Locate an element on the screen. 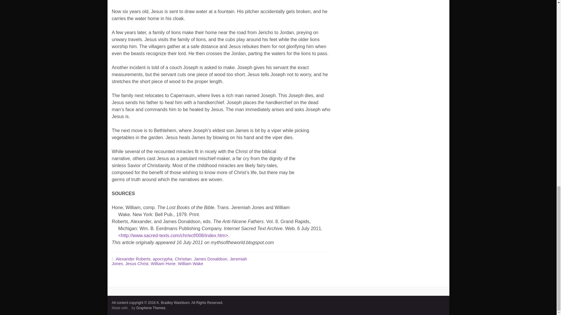  William Hone is located at coordinates (163, 264).